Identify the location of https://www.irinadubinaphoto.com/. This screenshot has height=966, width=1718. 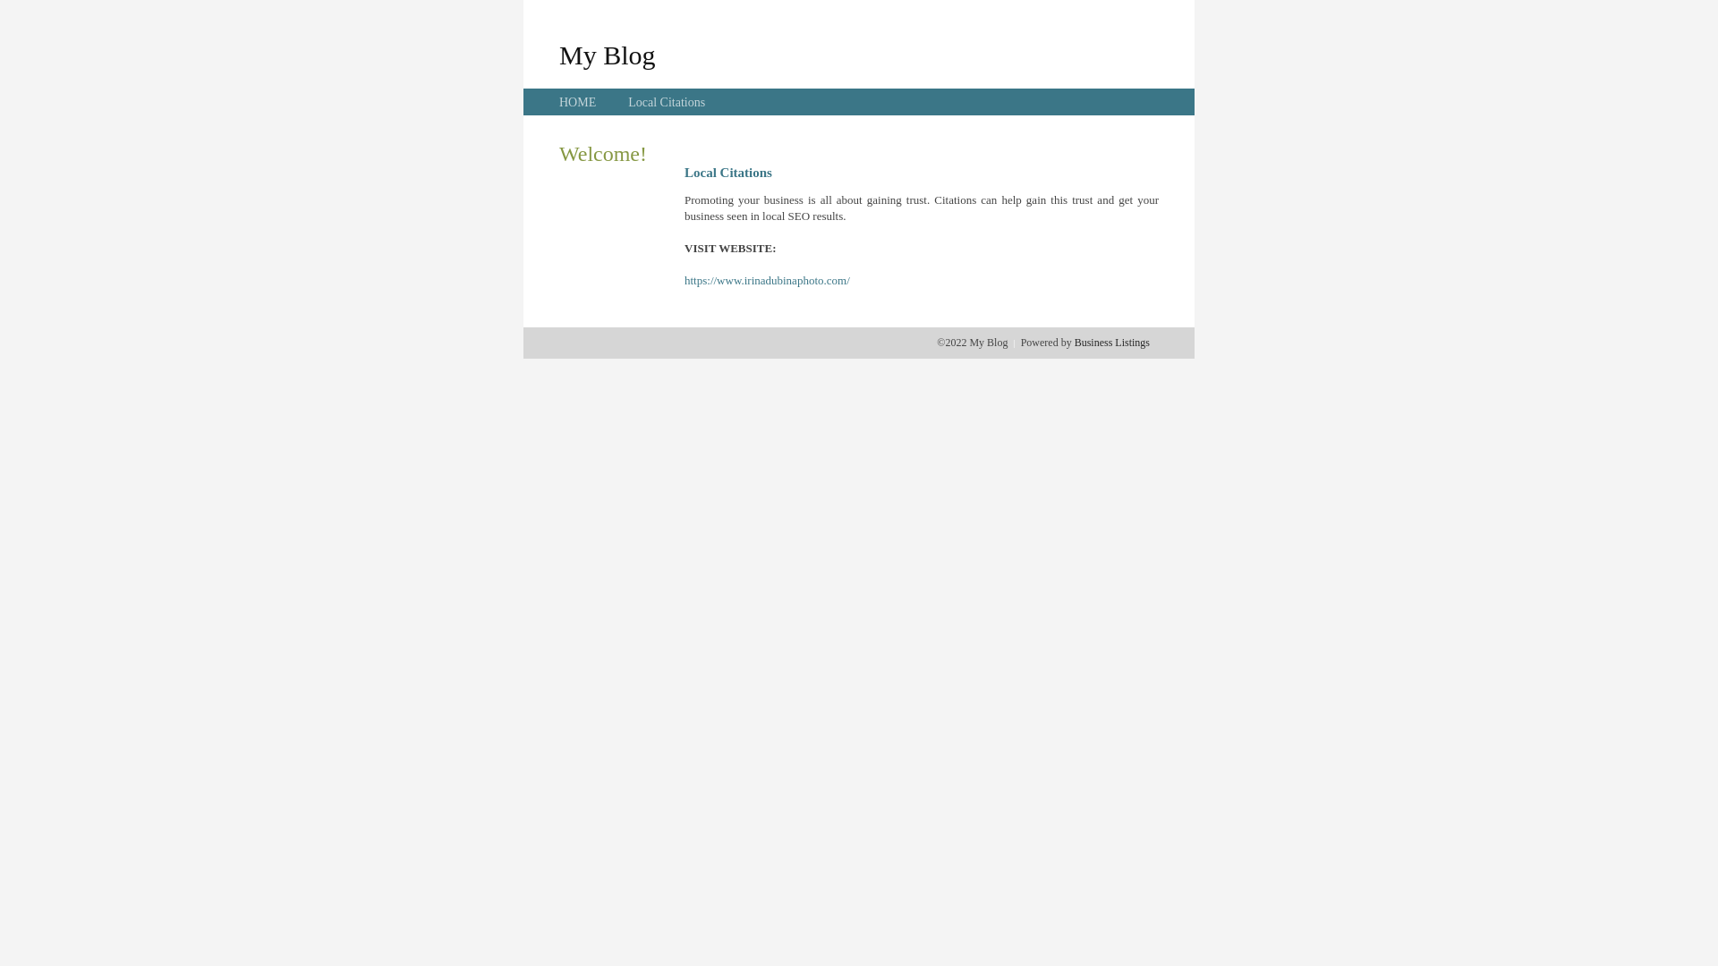
(768, 281).